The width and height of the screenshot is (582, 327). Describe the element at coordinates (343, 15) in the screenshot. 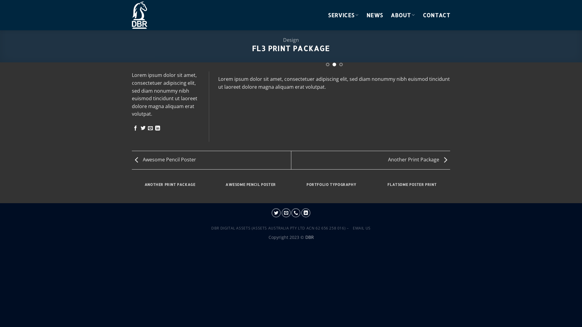

I see `SERVICES` at that location.